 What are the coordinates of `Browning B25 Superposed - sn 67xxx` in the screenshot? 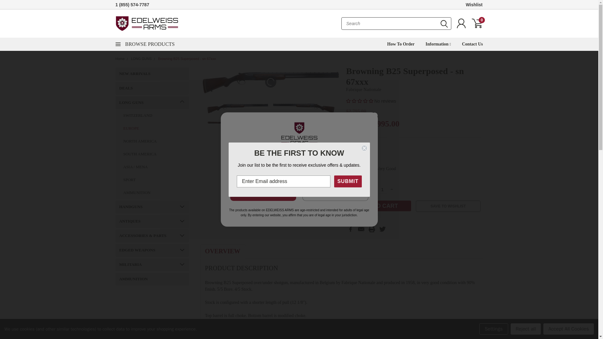 It's located at (304, 122).